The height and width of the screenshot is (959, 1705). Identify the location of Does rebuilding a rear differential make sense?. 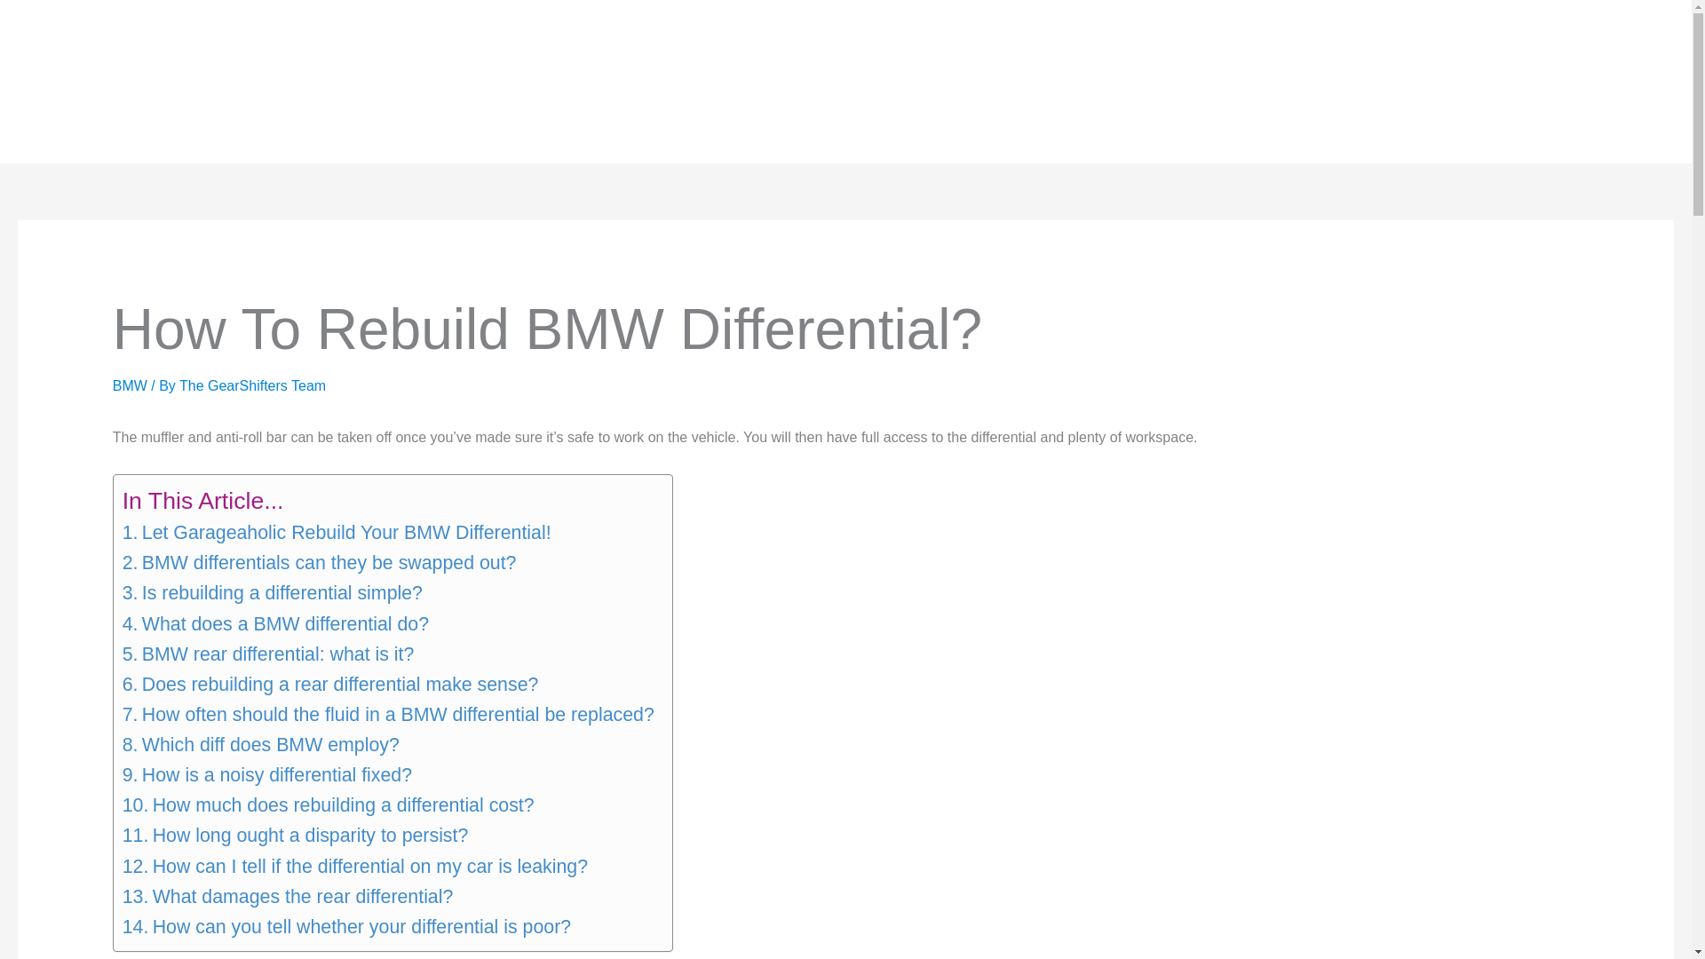
(330, 684).